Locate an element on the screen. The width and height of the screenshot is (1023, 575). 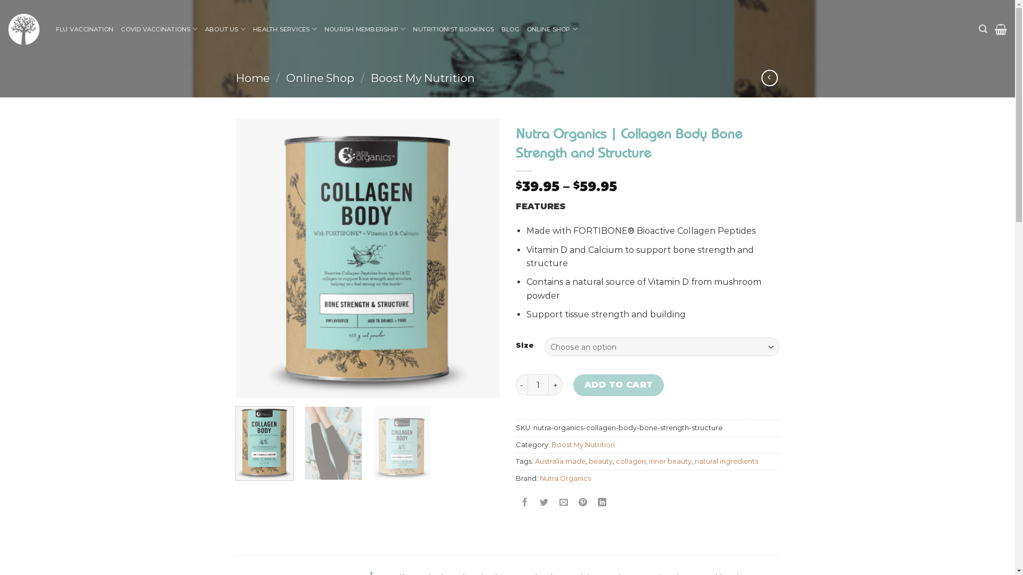
collagen is located at coordinates (631, 461).